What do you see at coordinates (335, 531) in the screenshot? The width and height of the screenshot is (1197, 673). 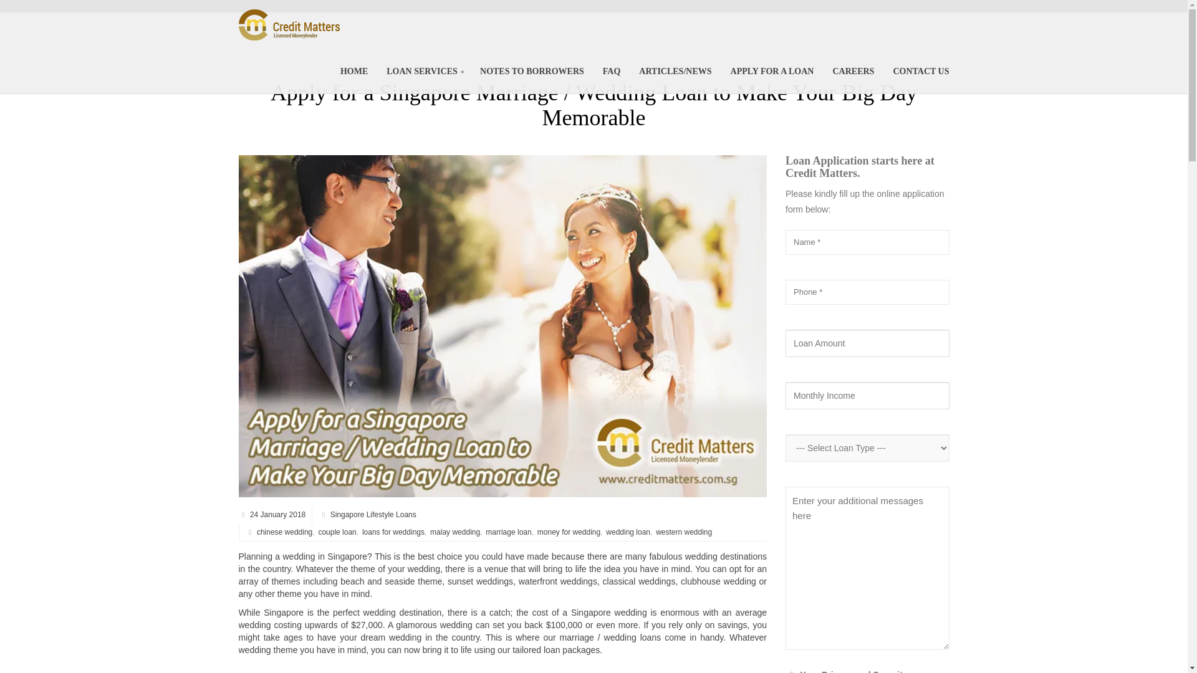 I see `couple loan` at bounding box center [335, 531].